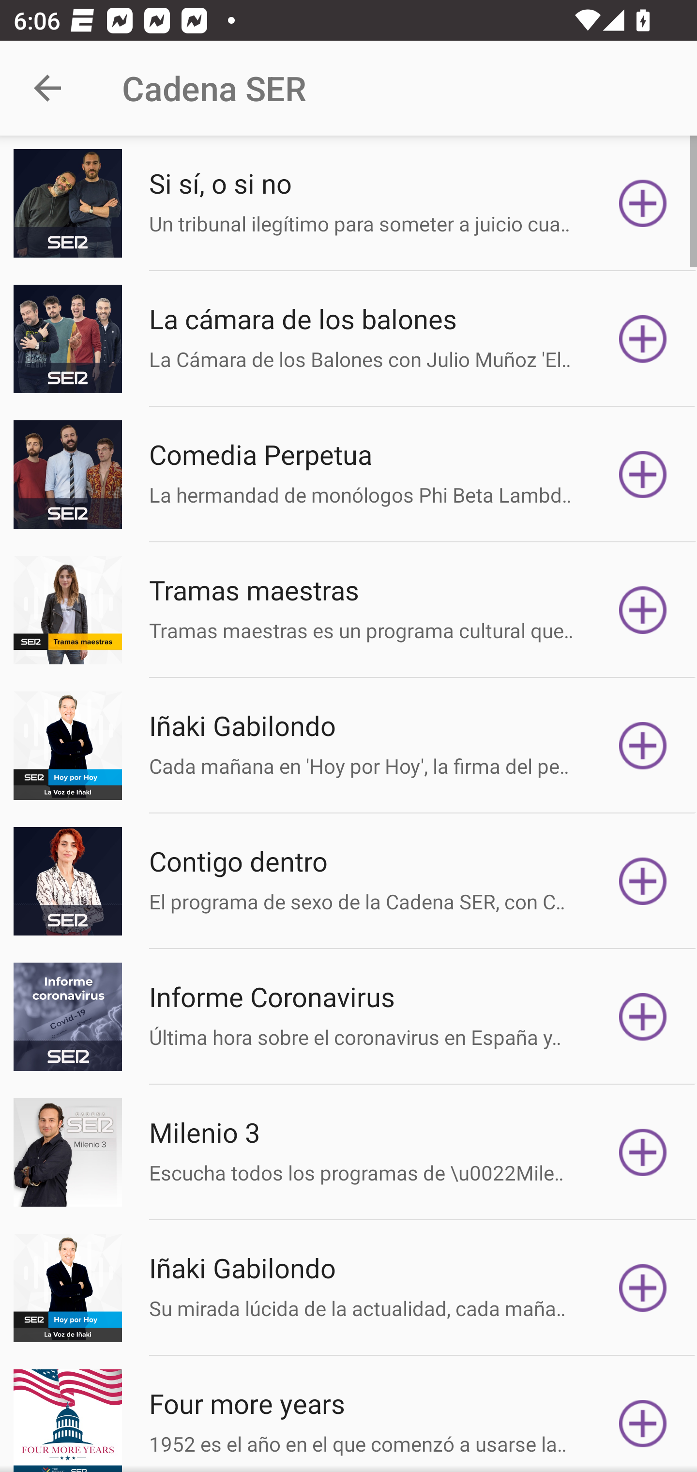 The image size is (697, 1472). I want to click on Subscribe, so click(643, 1421).